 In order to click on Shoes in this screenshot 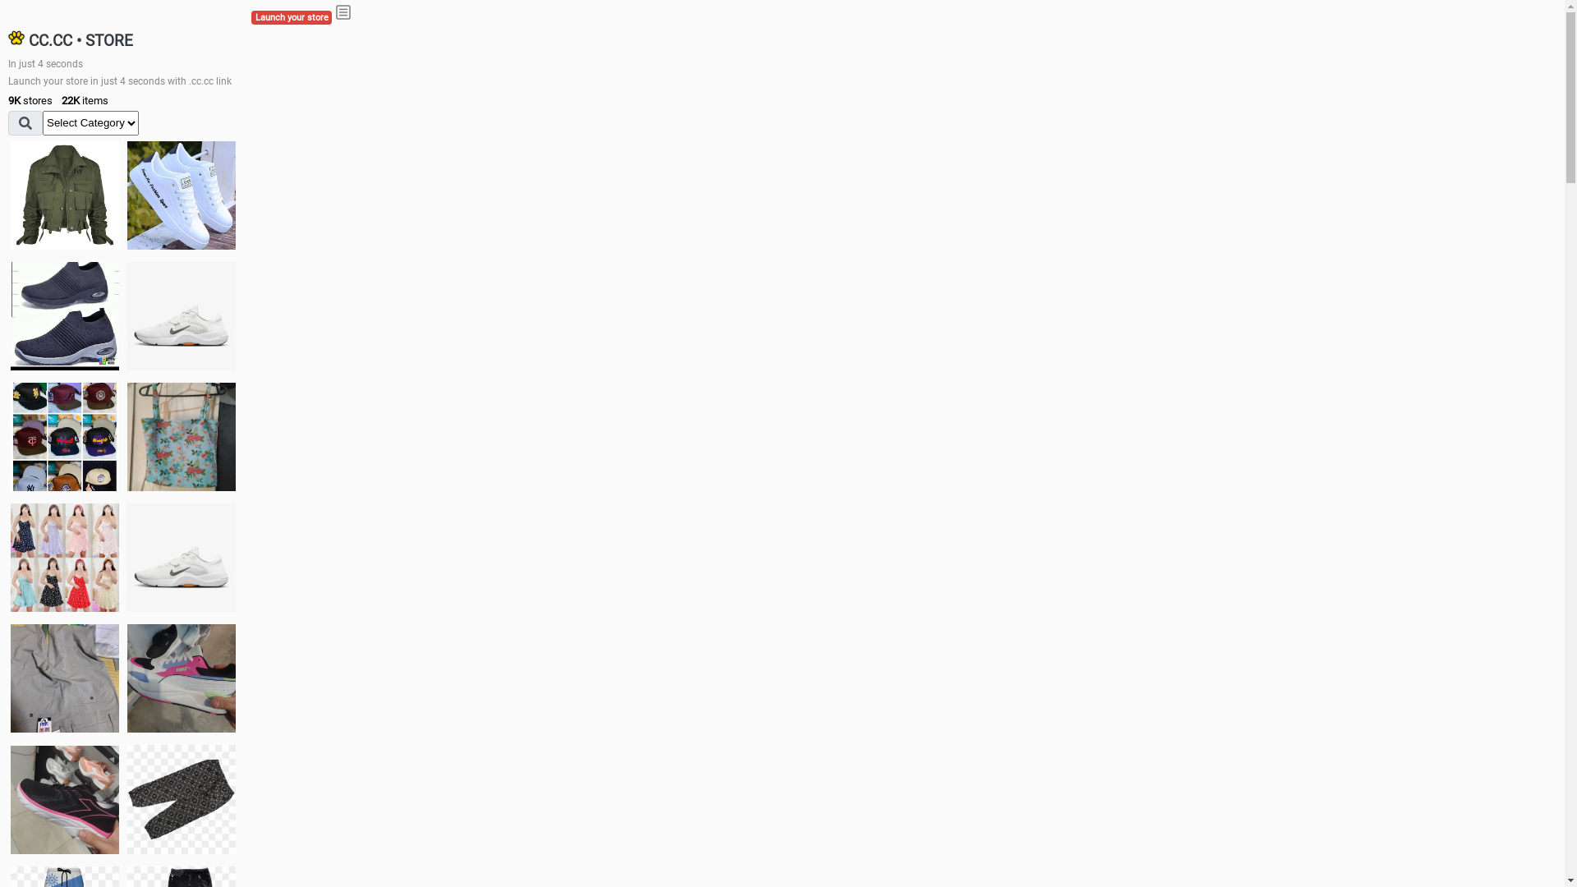, I will do `click(182, 557)`.